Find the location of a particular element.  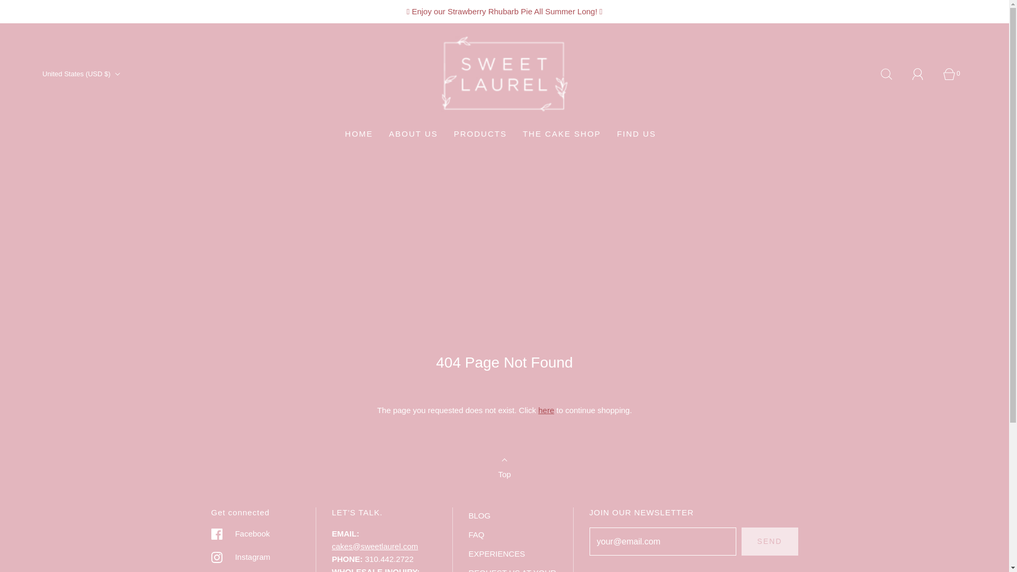

Instagram icon is located at coordinates (216, 557).